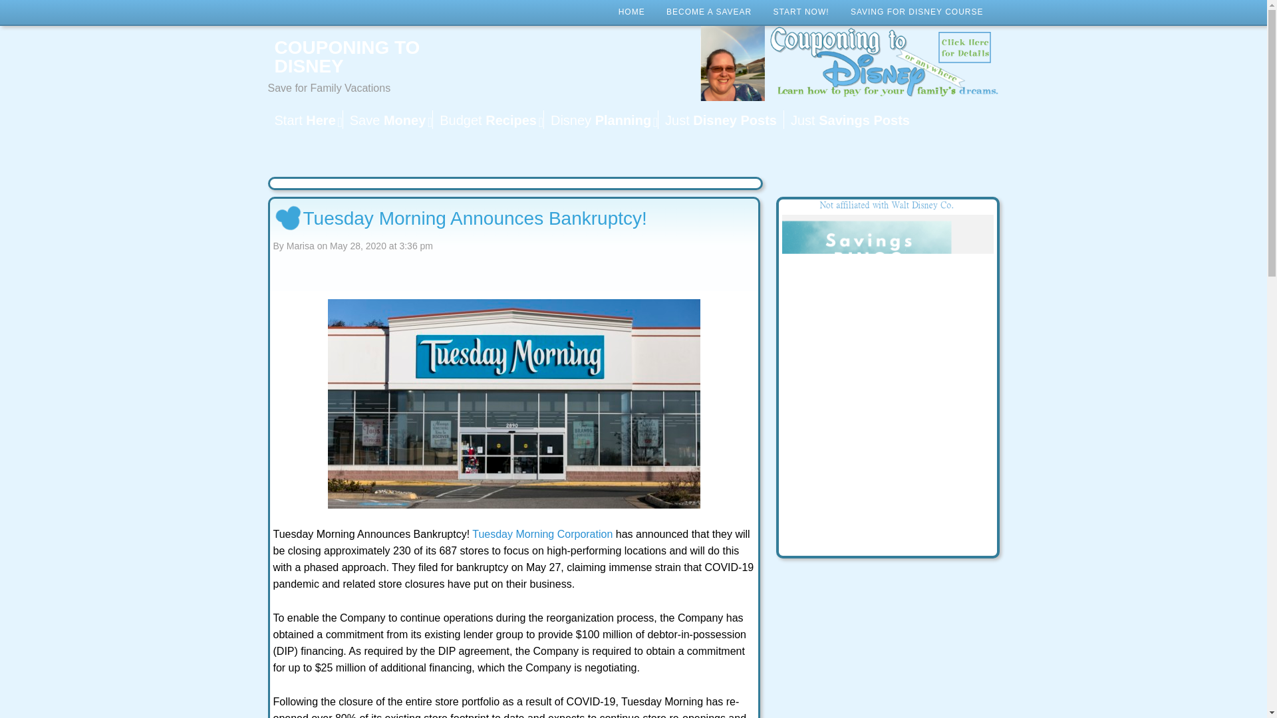 The height and width of the screenshot is (718, 1277). I want to click on Budget Recipes, so click(488, 120).